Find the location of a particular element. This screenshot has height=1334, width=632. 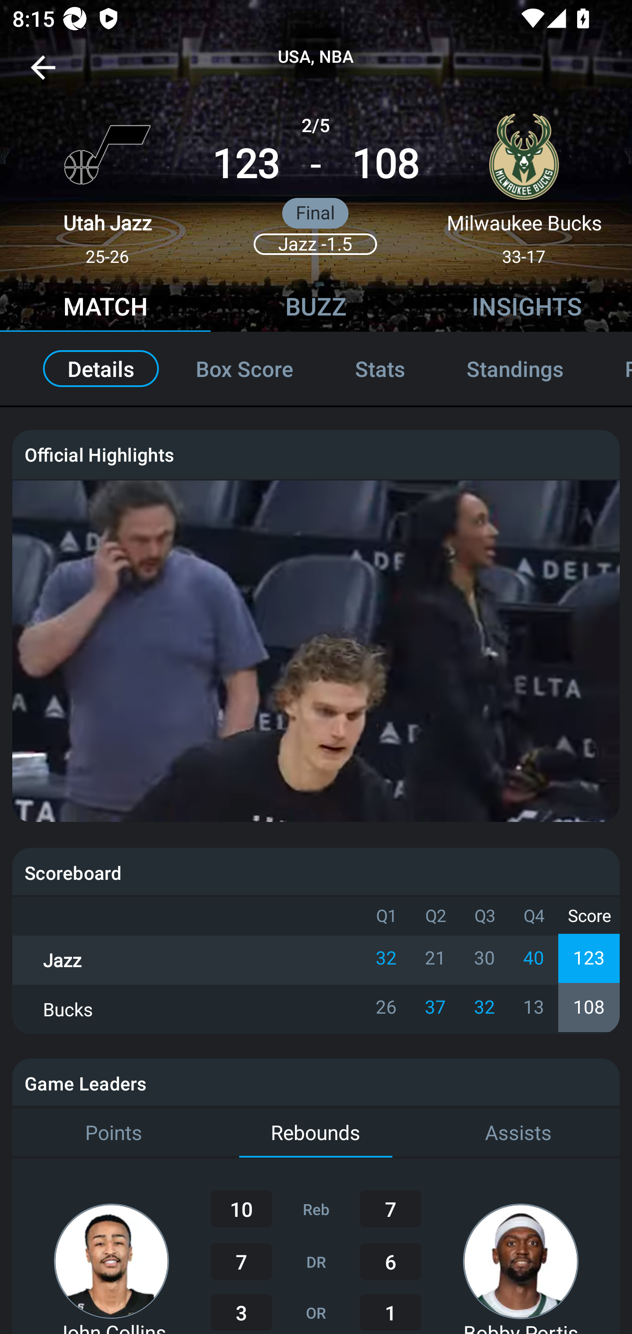

Box Score is located at coordinates (244, 369).